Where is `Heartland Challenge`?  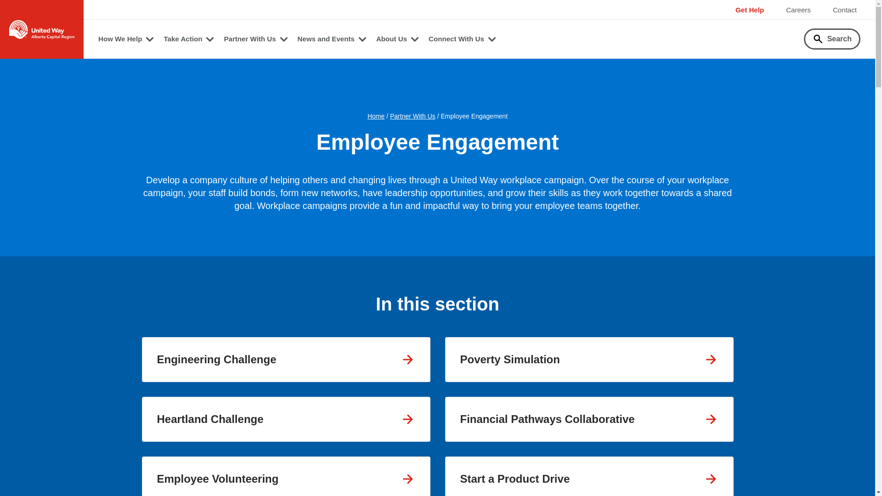
Heartland Challenge is located at coordinates (286, 419).